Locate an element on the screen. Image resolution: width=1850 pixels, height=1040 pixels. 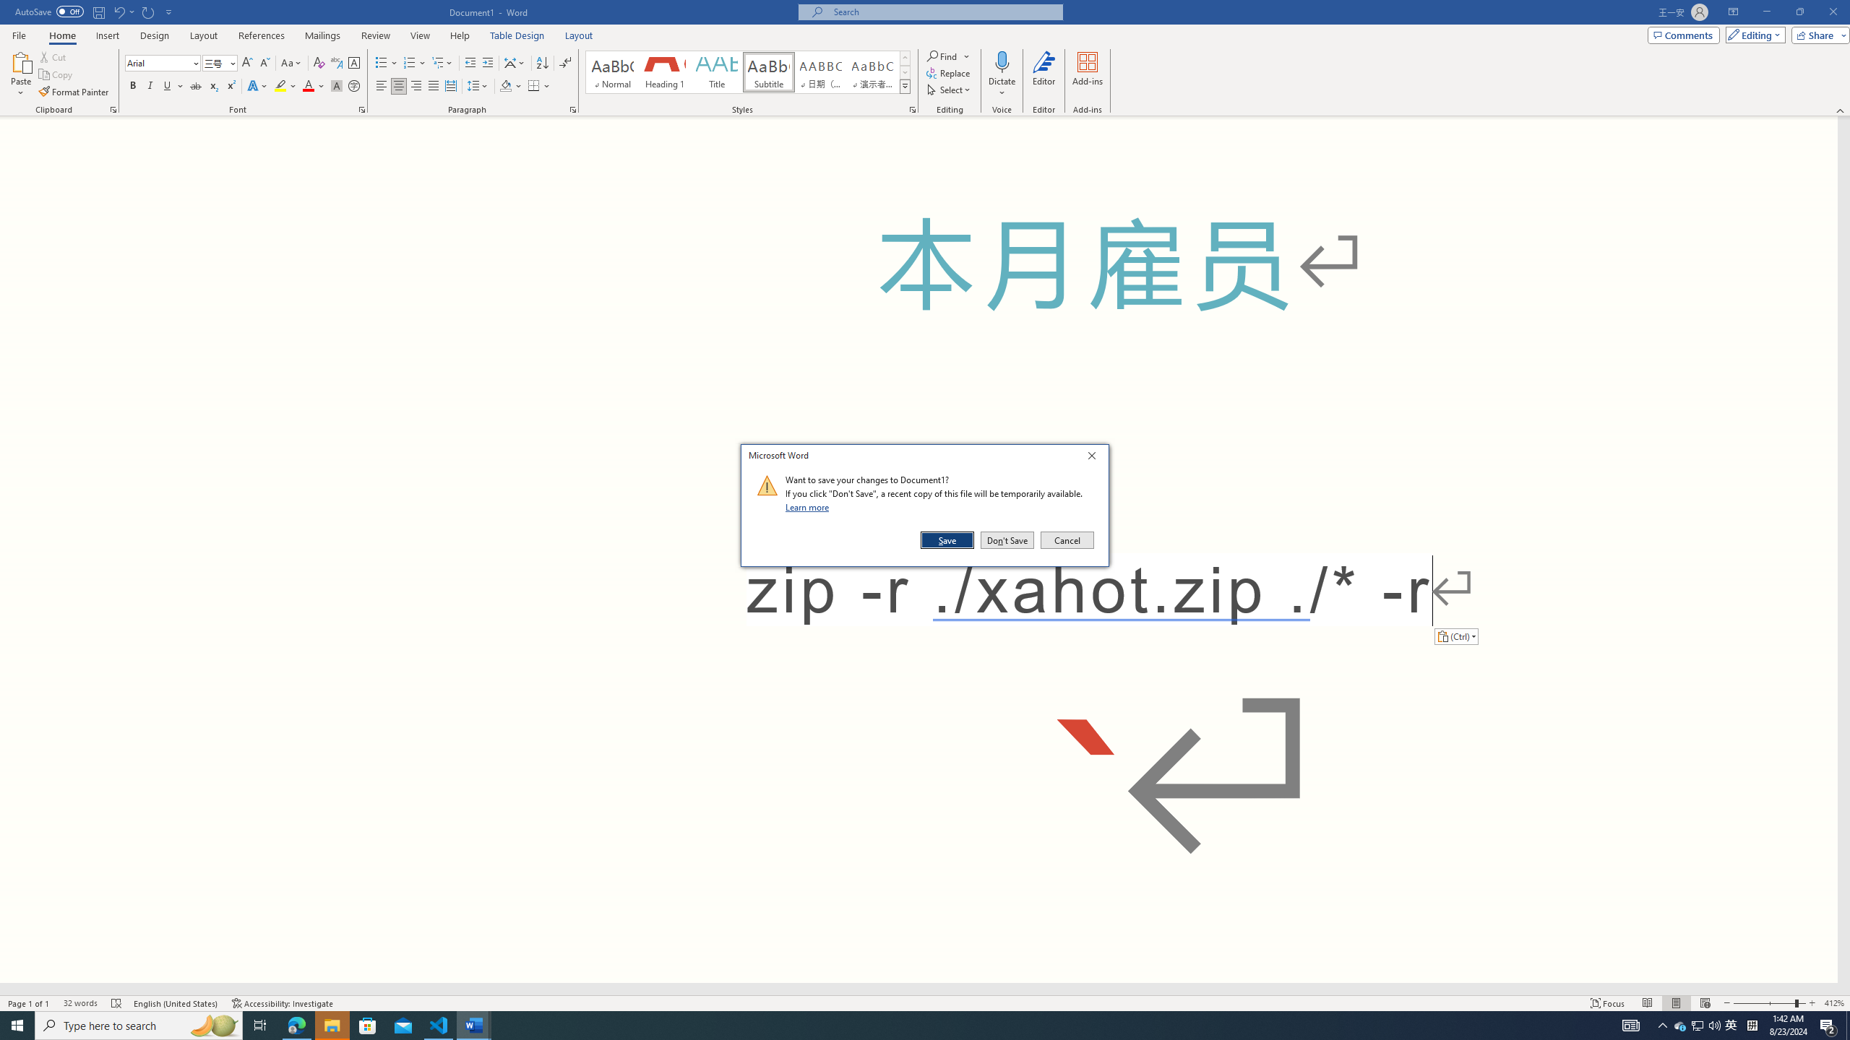
Word Count 32 words is located at coordinates (80, 1003).